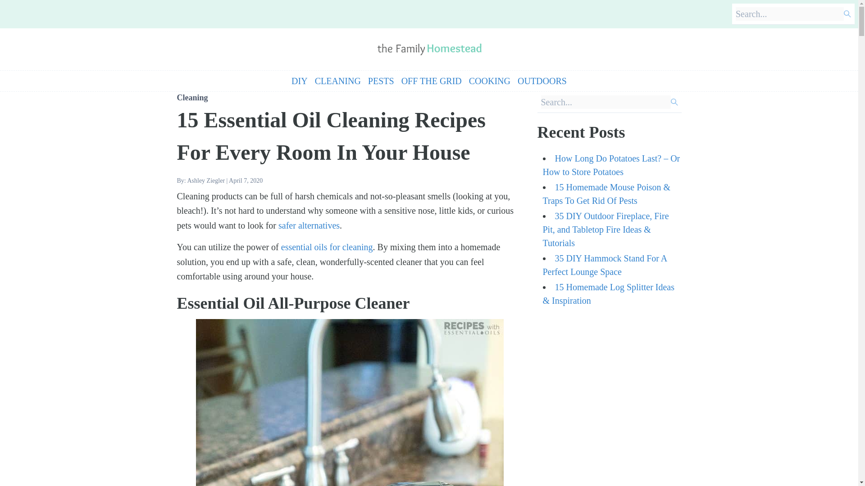 This screenshot has height=486, width=865. Describe the element at coordinates (327, 247) in the screenshot. I see `essential oils for cleaning` at that location.